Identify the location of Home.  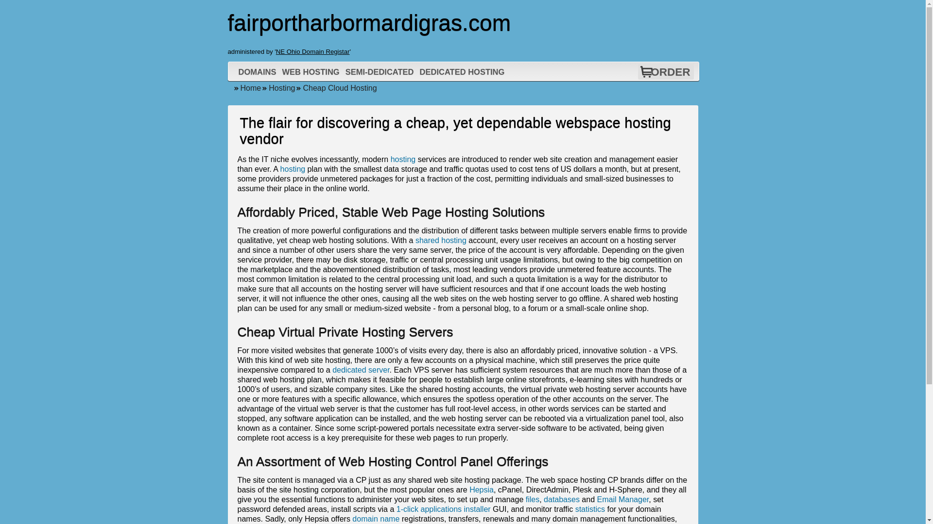
(247, 88).